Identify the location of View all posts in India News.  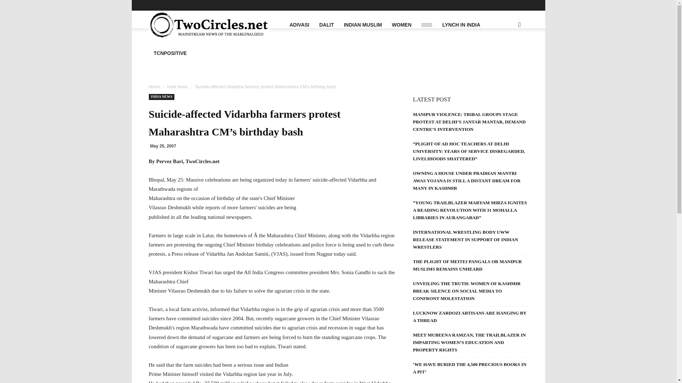
(178, 87).